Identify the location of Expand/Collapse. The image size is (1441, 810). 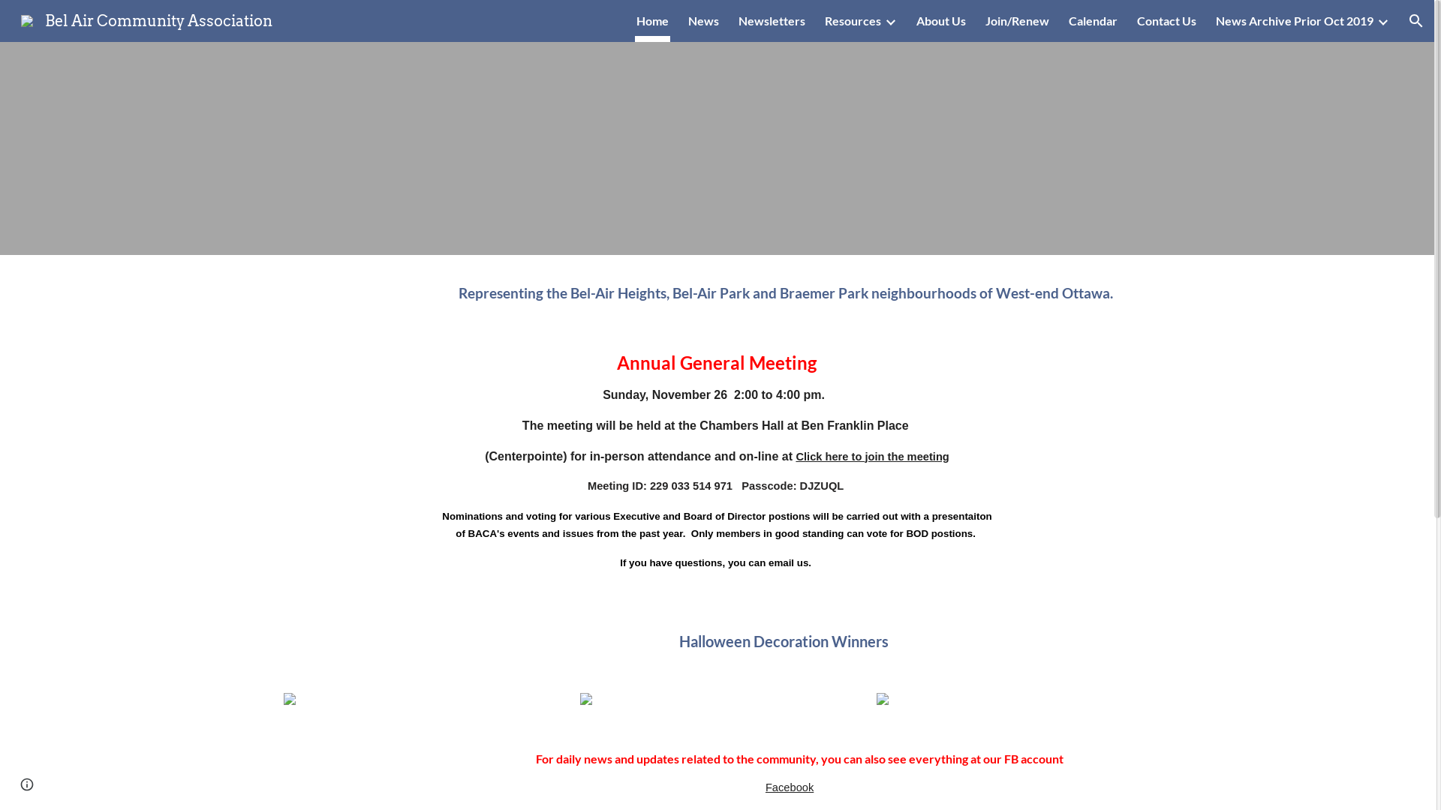
(1382, 21).